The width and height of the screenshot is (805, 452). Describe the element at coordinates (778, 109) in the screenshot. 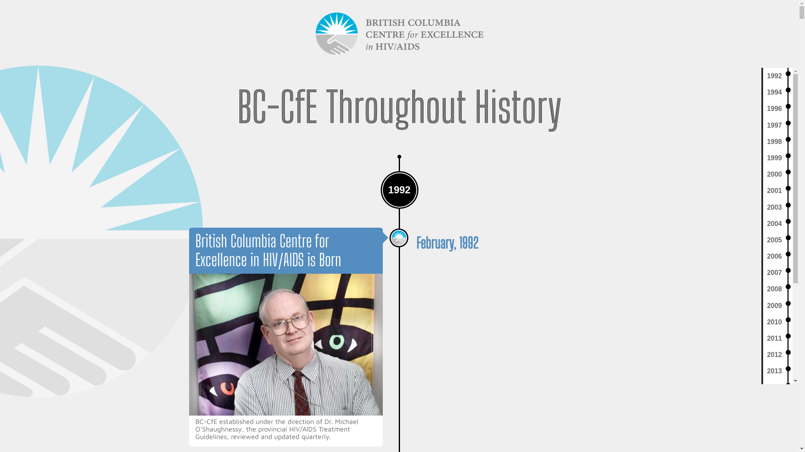

I see `1996` at that location.